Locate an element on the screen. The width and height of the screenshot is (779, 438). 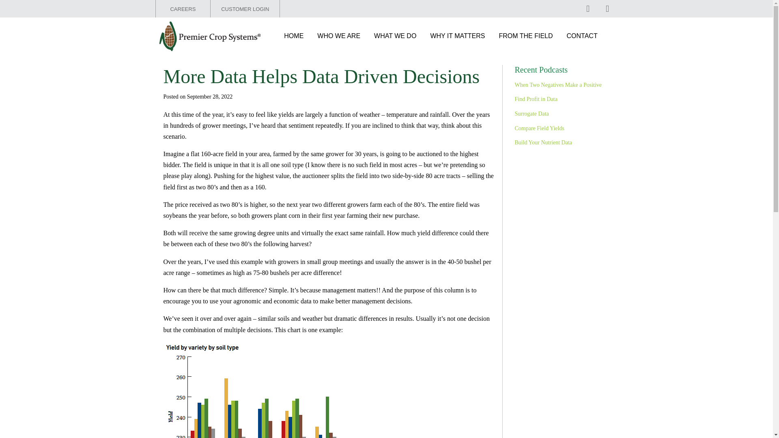
When Two Negatives Make a Positive is located at coordinates (557, 85).